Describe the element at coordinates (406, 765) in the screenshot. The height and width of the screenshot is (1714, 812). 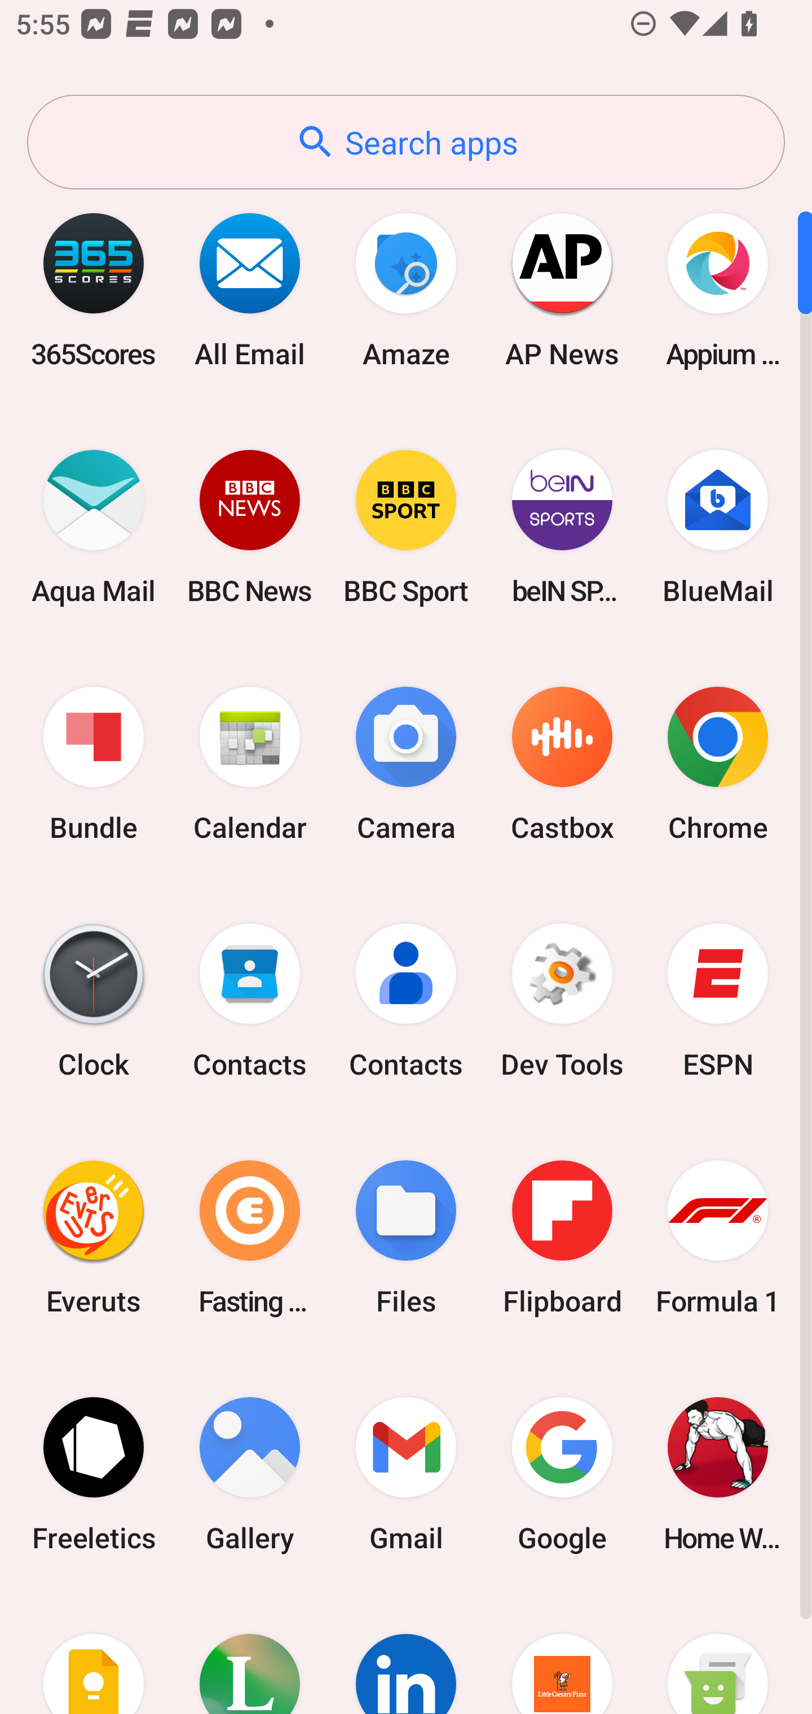
I see `Camera` at that location.